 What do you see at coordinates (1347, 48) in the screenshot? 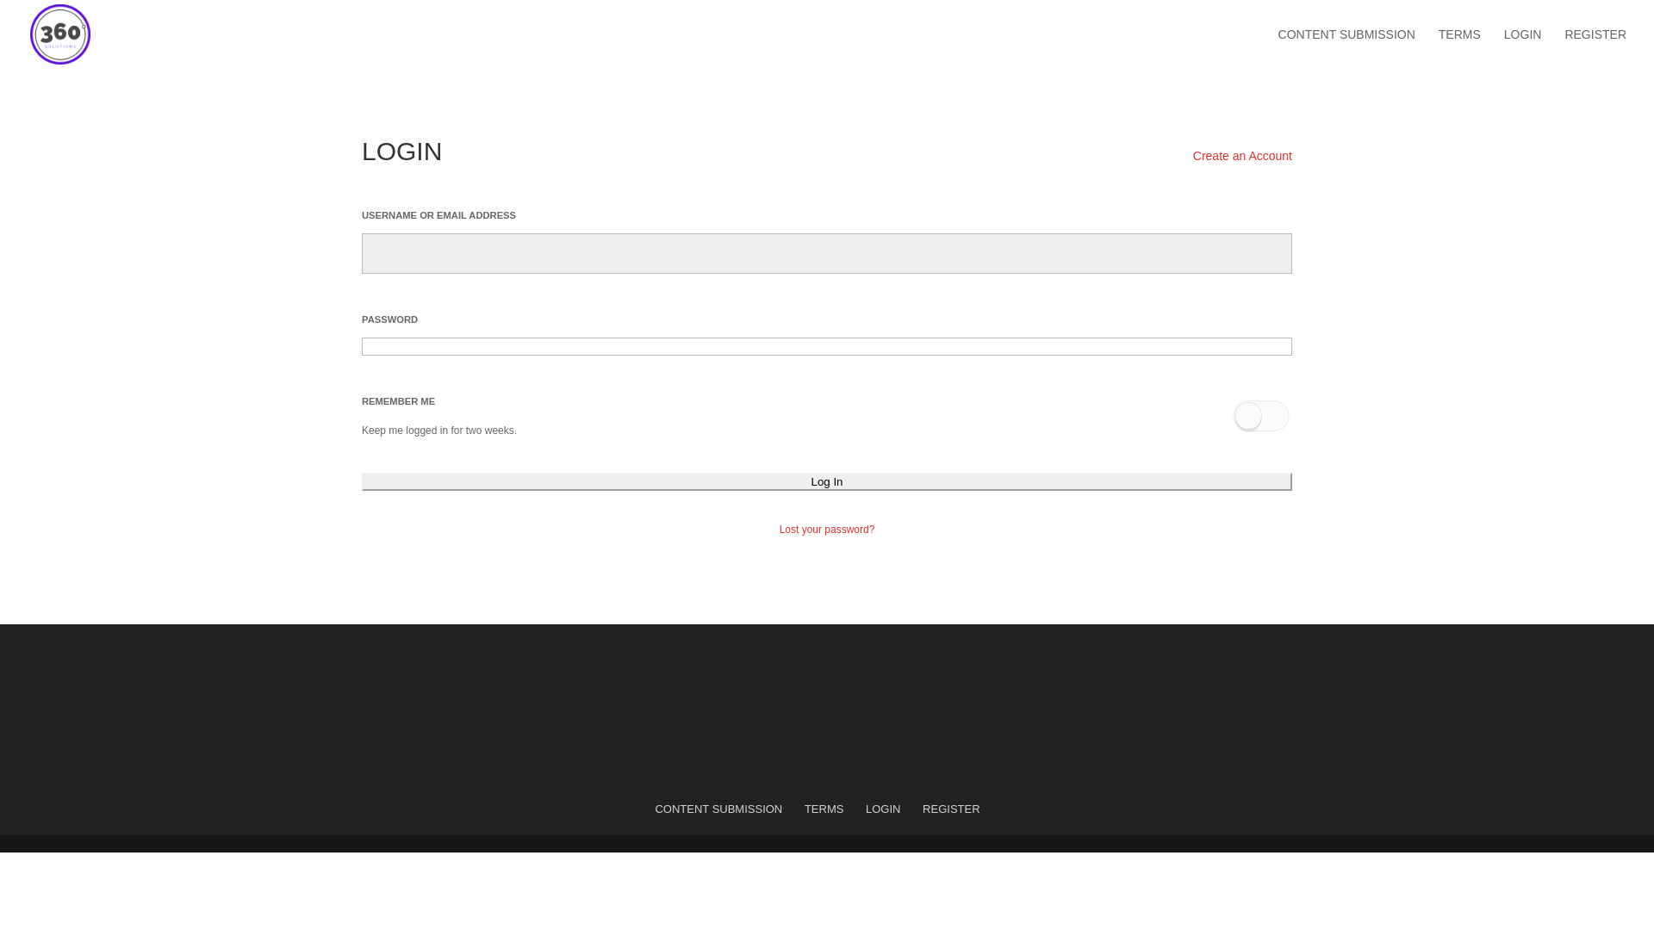
I see `CONTENT SUBMISSION` at bounding box center [1347, 48].